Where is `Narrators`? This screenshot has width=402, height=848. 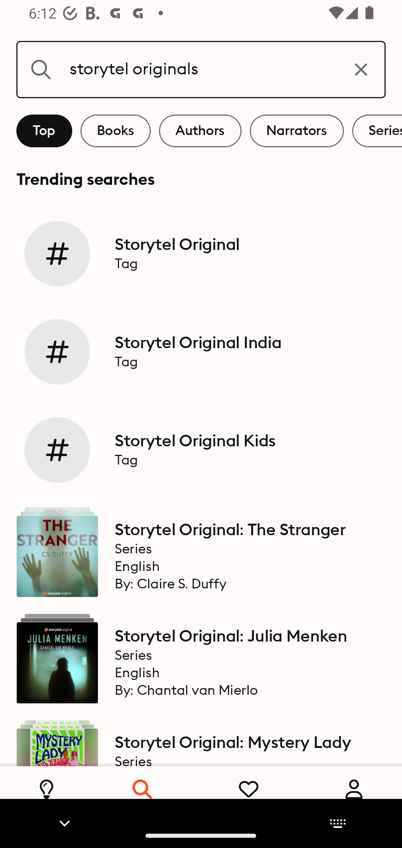
Narrators is located at coordinates (297, 131).